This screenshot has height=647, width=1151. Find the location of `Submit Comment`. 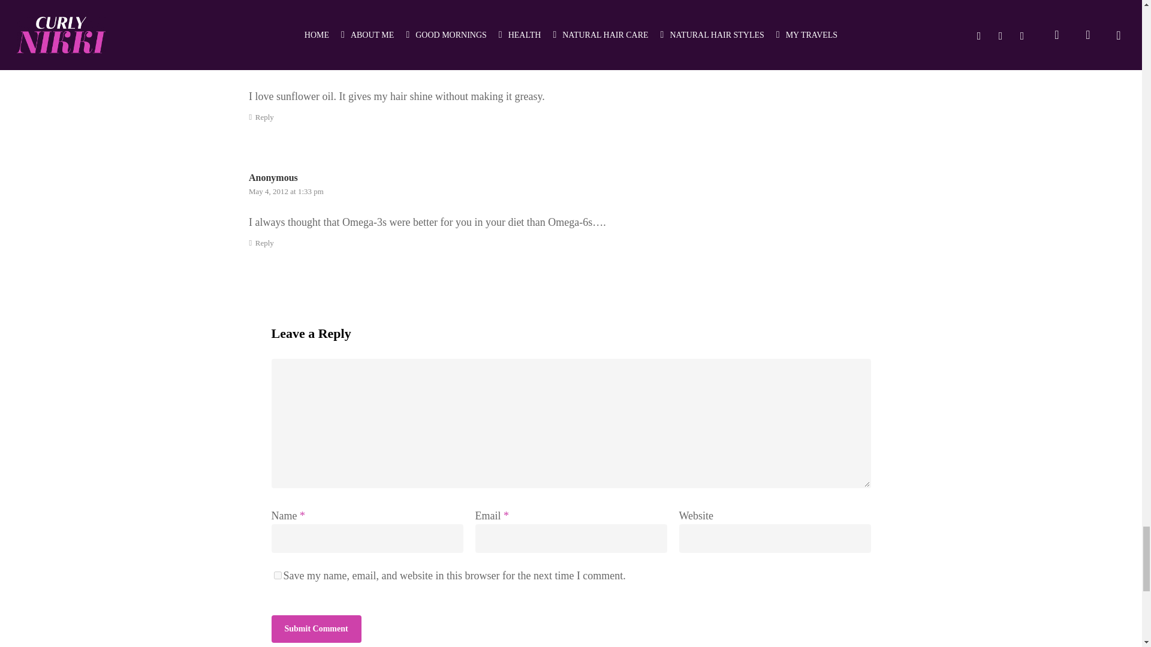

Submit Comment is located at coordinates (315, 629).